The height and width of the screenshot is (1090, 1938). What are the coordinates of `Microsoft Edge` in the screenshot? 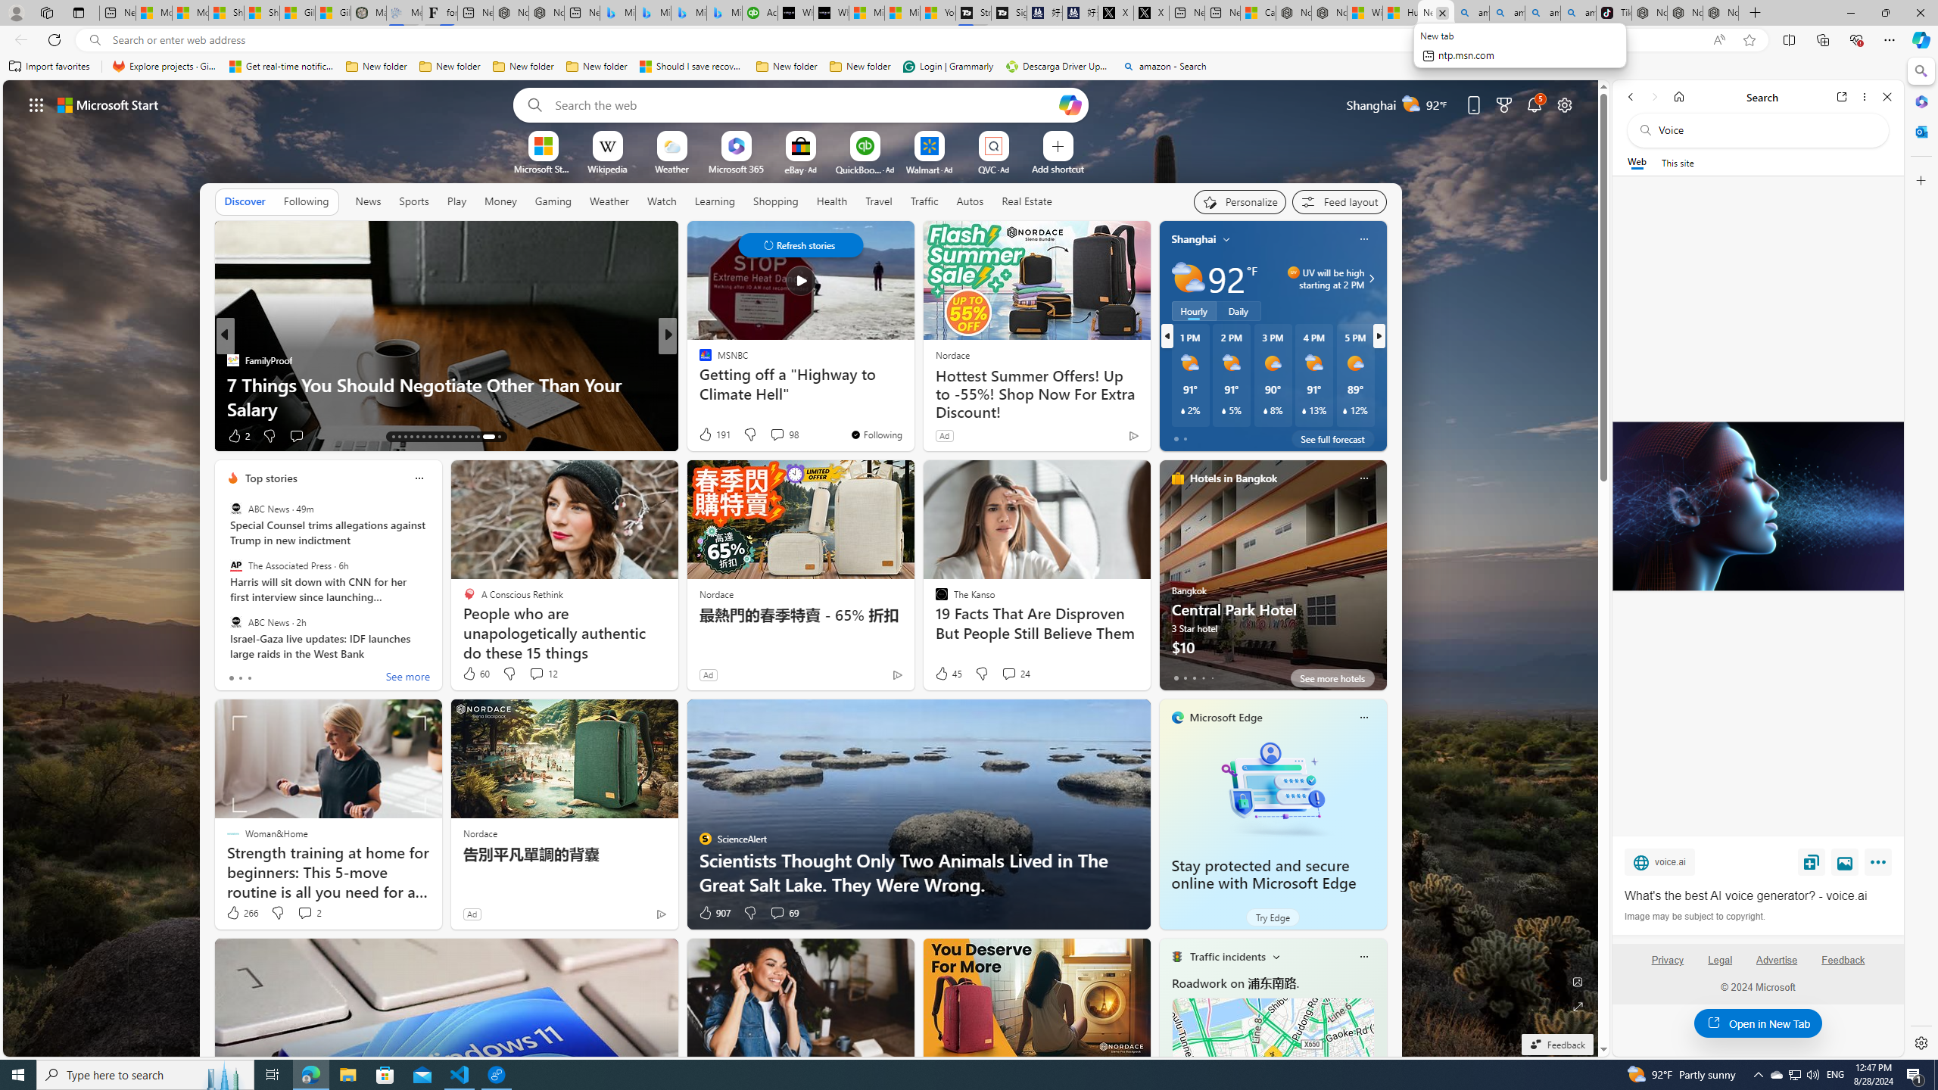 It's located at (1226, 718).